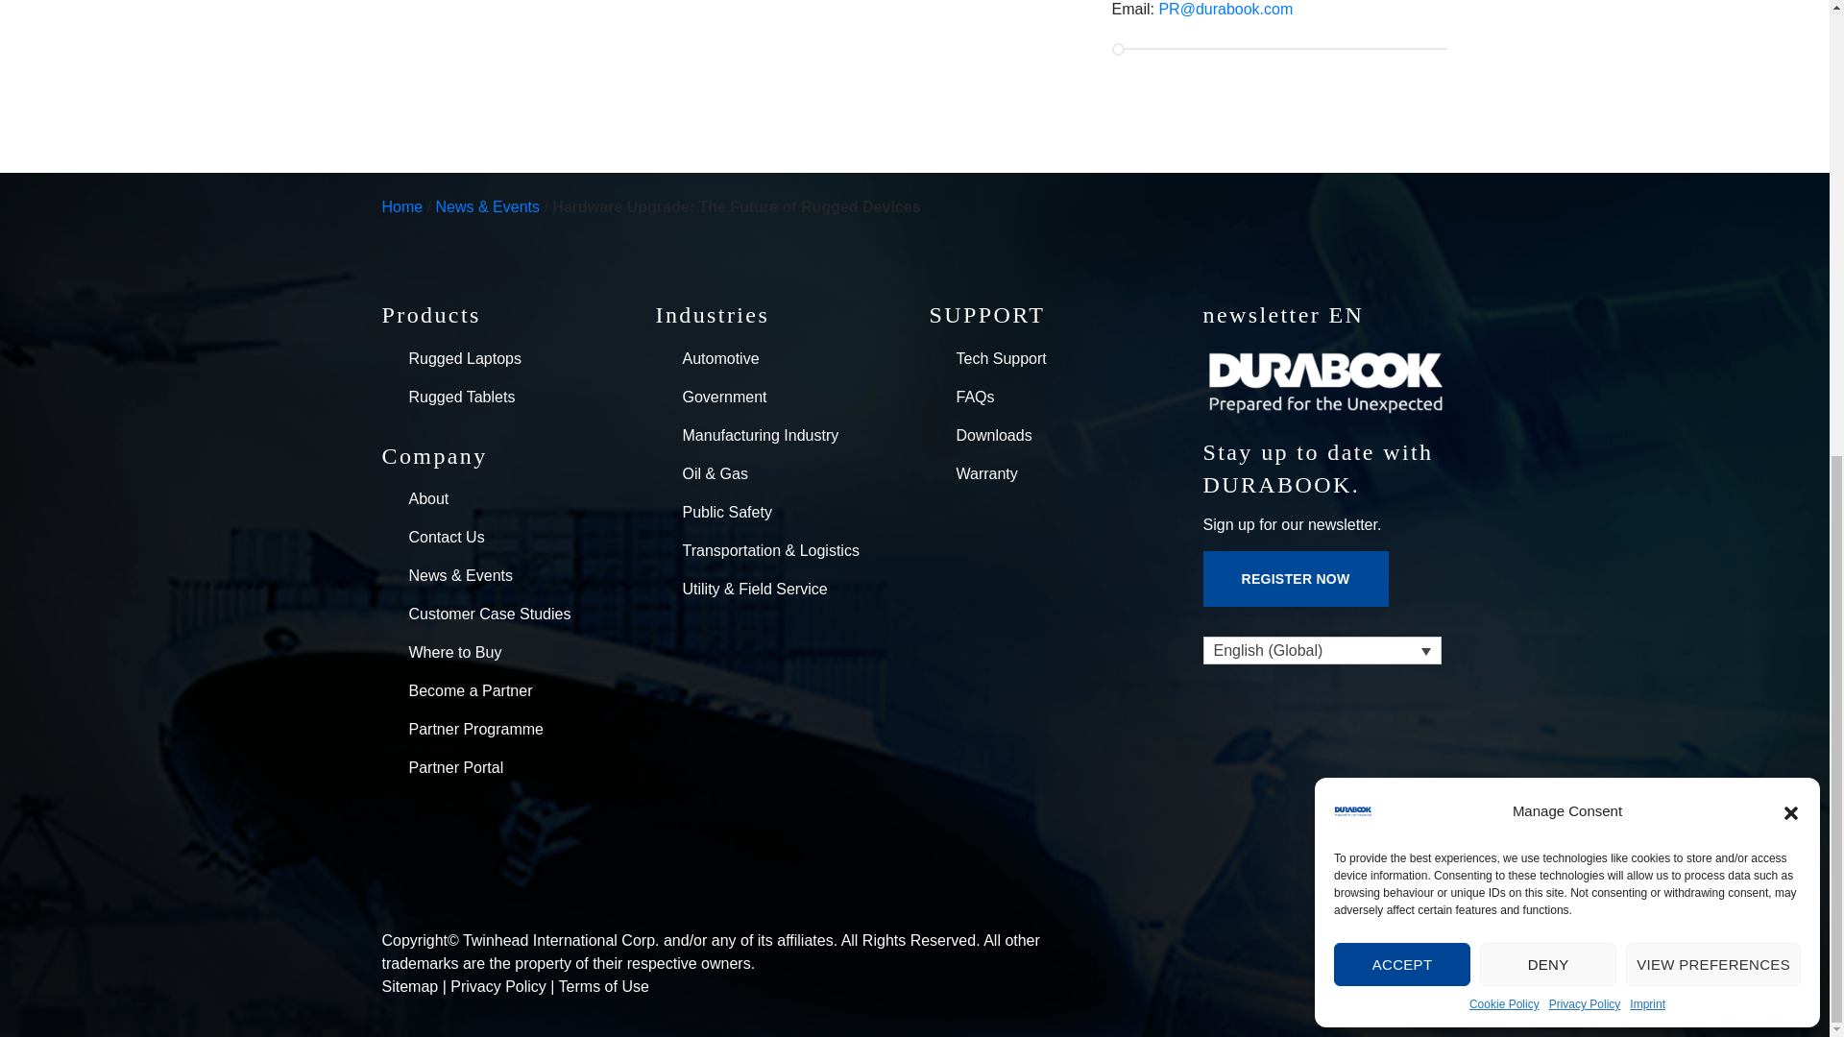 This screenshot has height=1037, width=1844. Describe the element at coordinates (1647, 196) in the screenshot. I see `Imprint` at that location.